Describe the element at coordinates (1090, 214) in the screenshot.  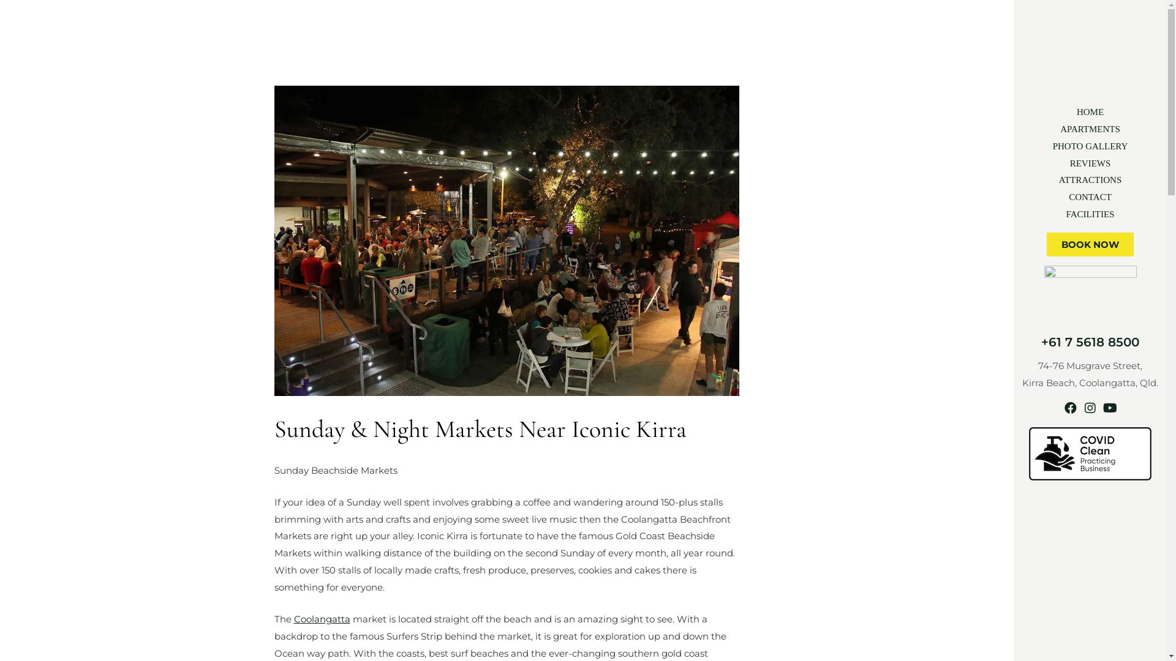
I see `FACILITIES` at that location.